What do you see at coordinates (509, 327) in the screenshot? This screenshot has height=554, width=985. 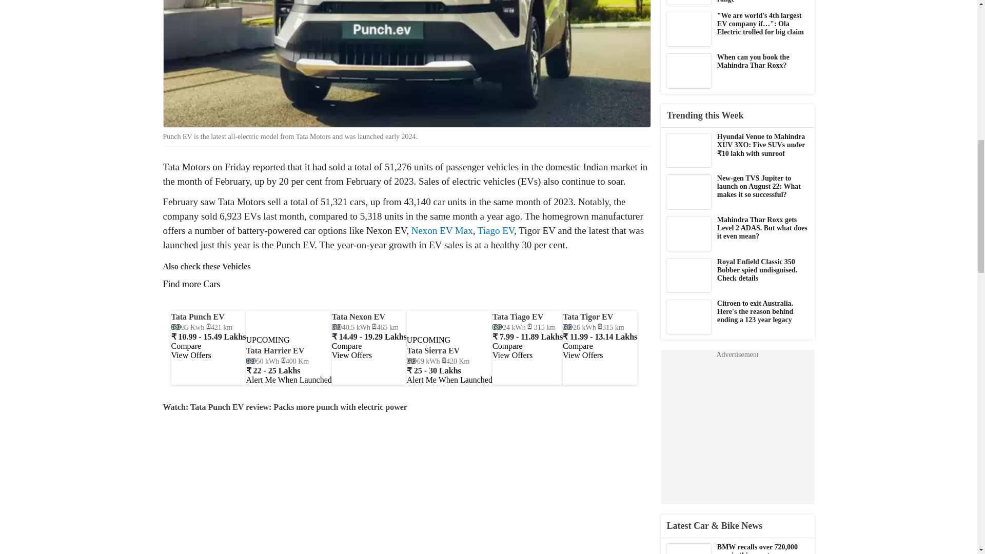 I see `BatteryCapacity` at bounding box center [509, 327].